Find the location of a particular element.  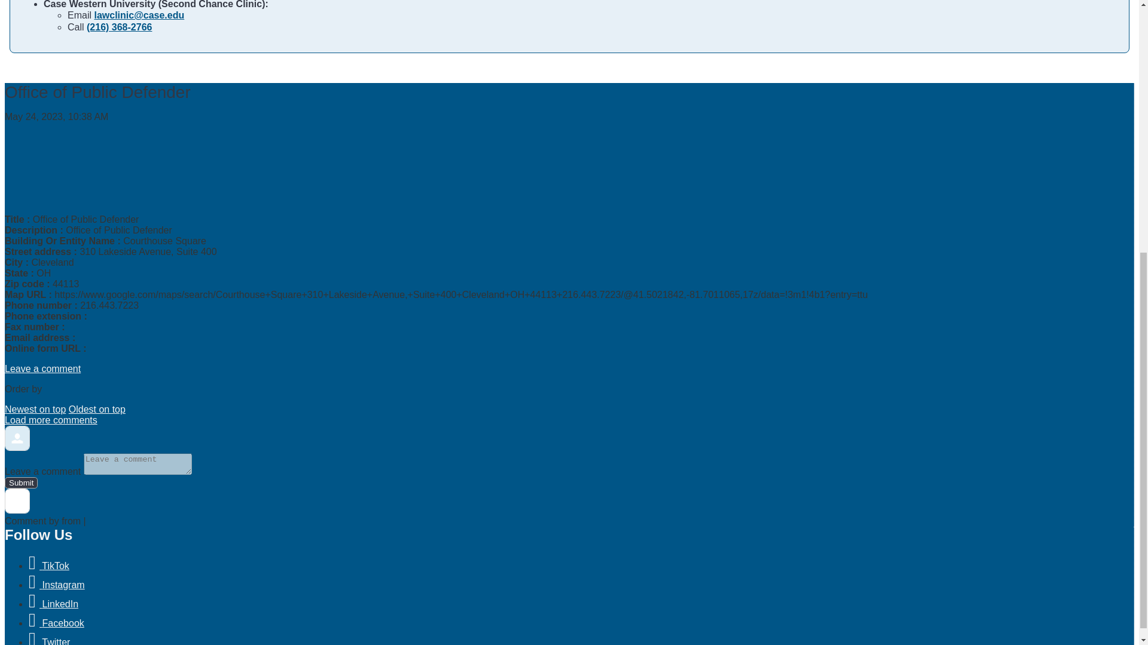

Instagram is located at coordinates (57, 585).